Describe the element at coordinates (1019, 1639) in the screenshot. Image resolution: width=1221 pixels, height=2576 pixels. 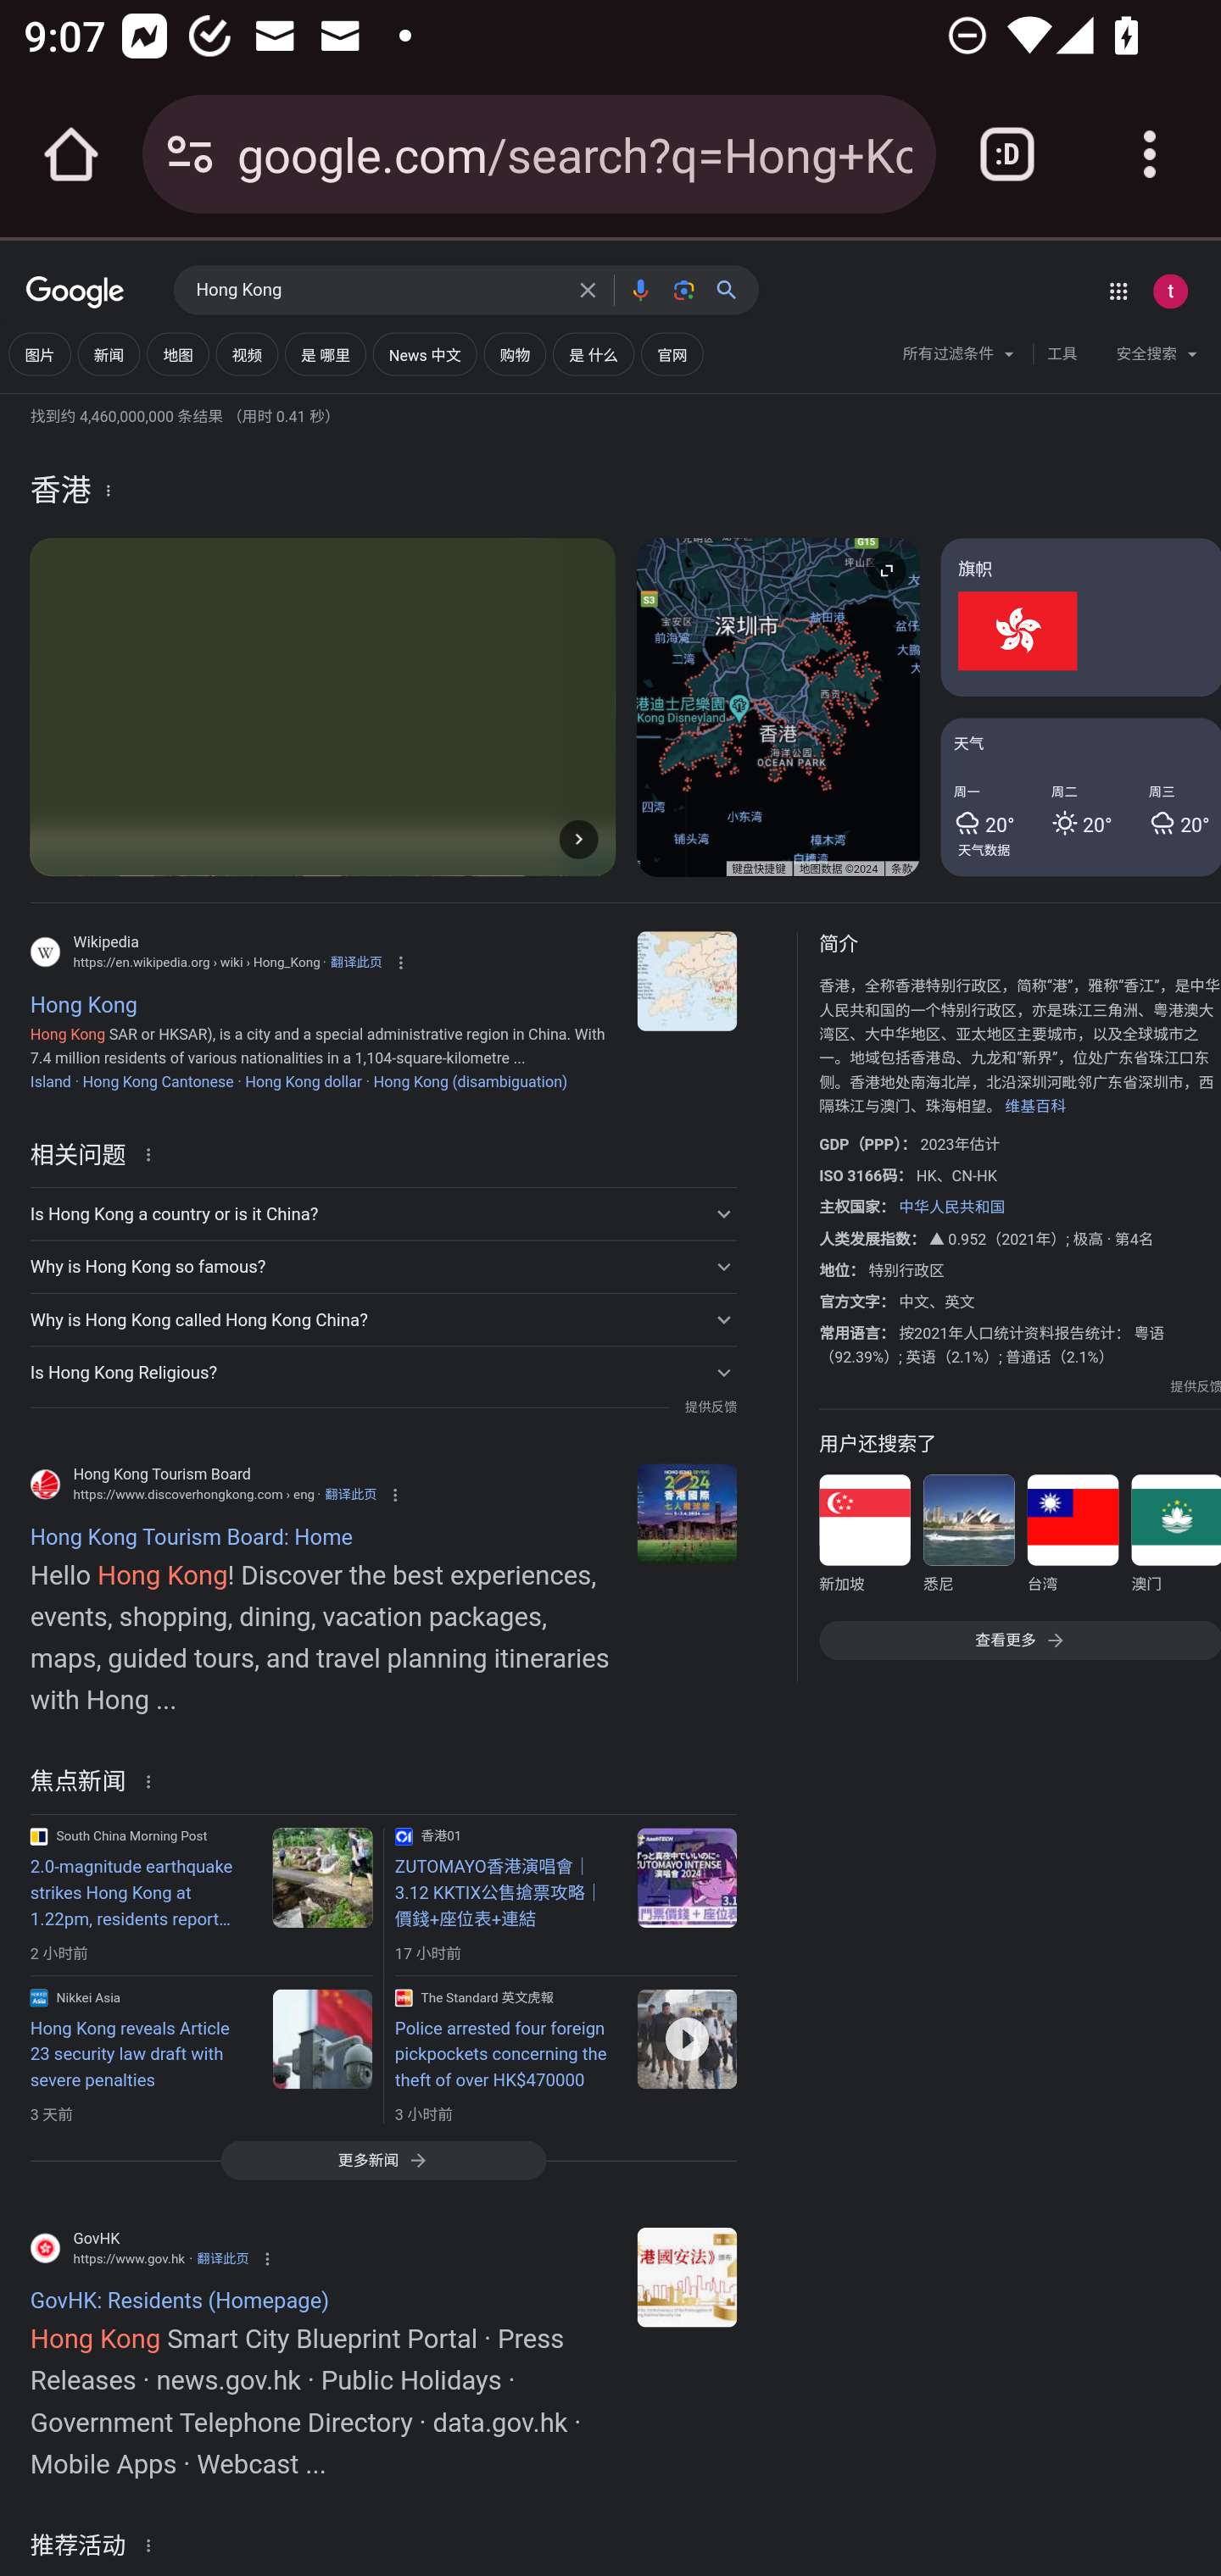
I see `查看更多 查看更多 查看更多` at that location.